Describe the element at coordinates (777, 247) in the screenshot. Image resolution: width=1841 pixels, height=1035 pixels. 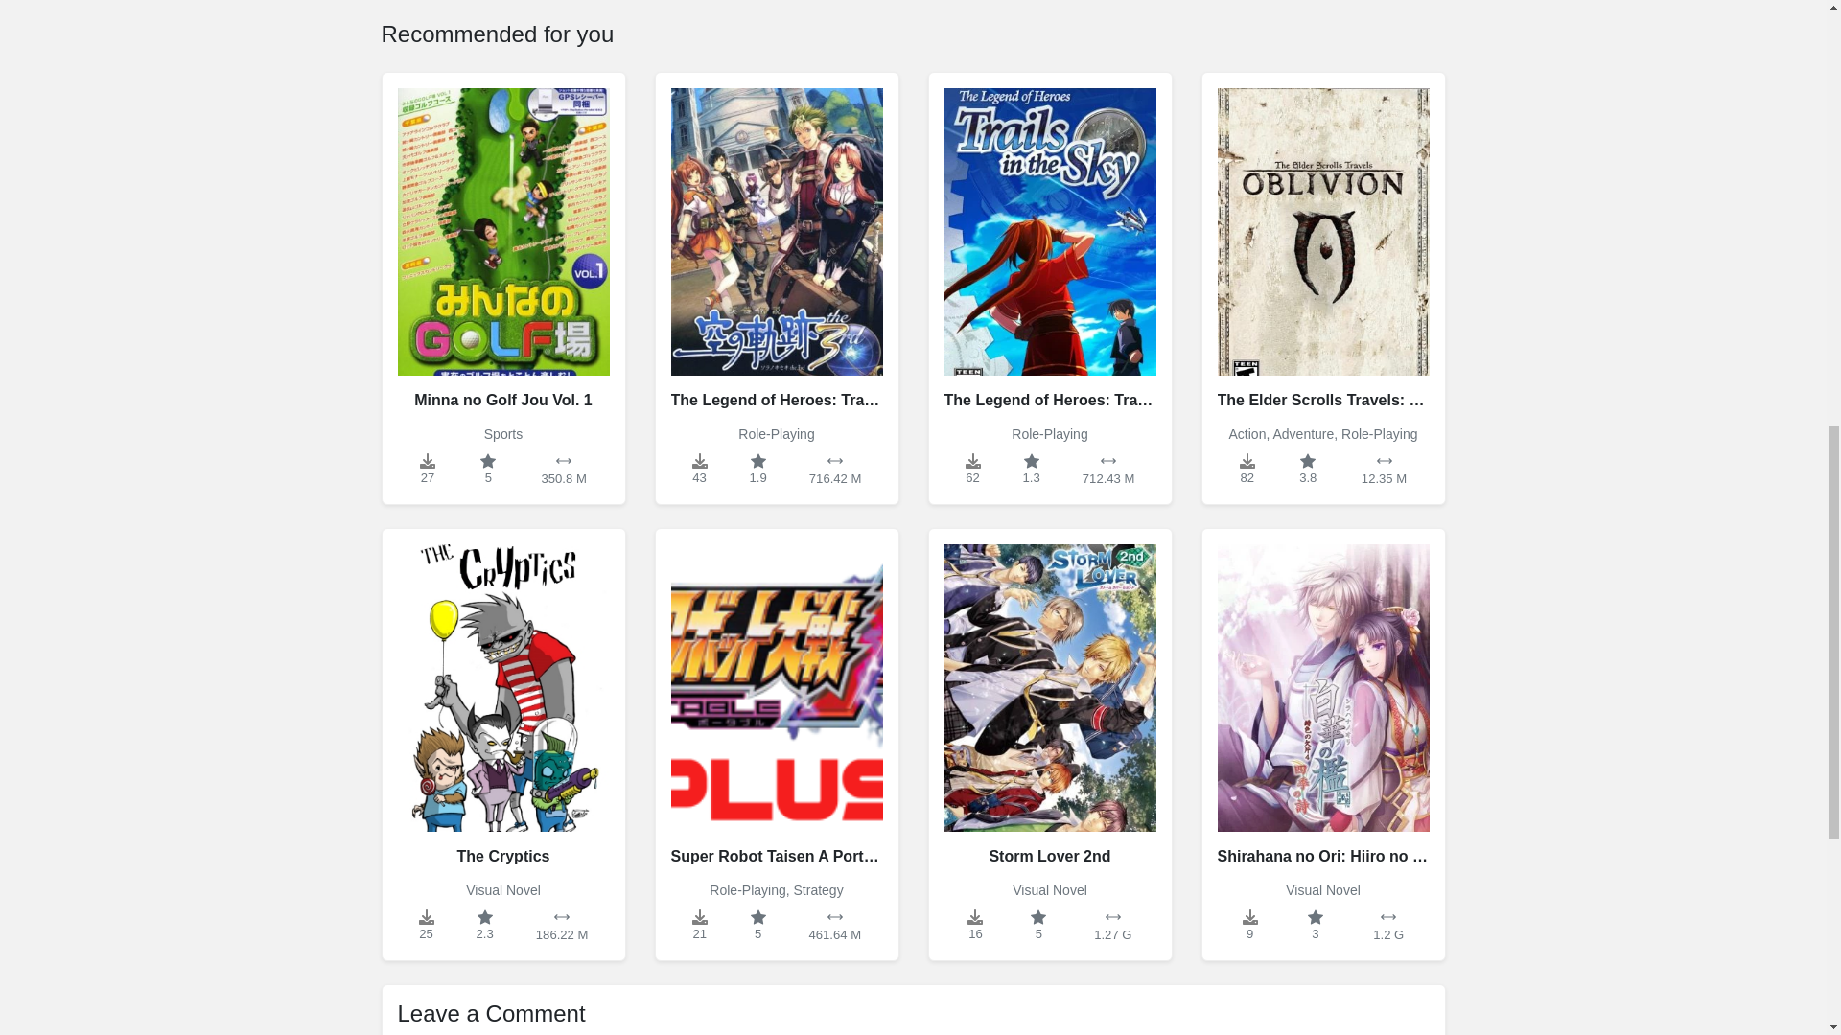
I see `The Legend of Heroes: Trails in the Sky the 3rd` at that location.